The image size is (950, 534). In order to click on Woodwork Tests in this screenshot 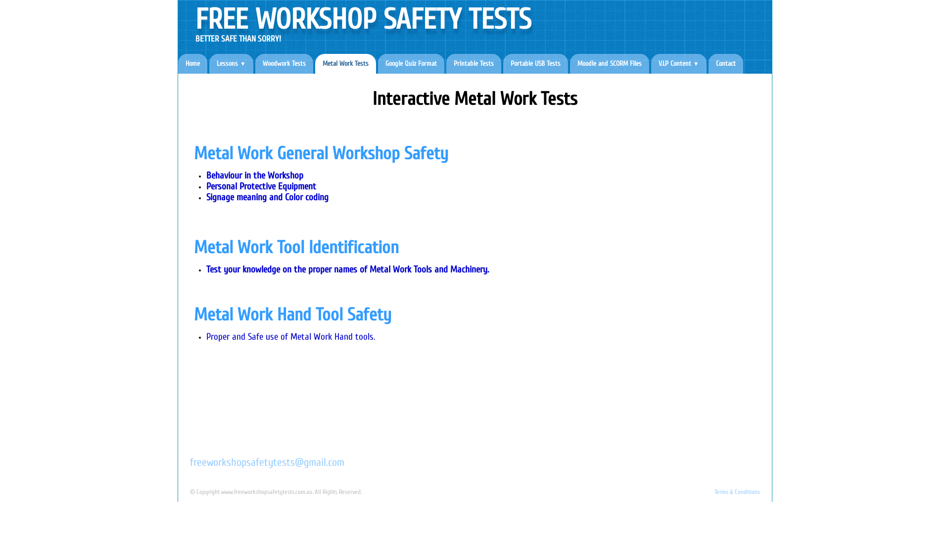, I will do `click(284, 63)`.